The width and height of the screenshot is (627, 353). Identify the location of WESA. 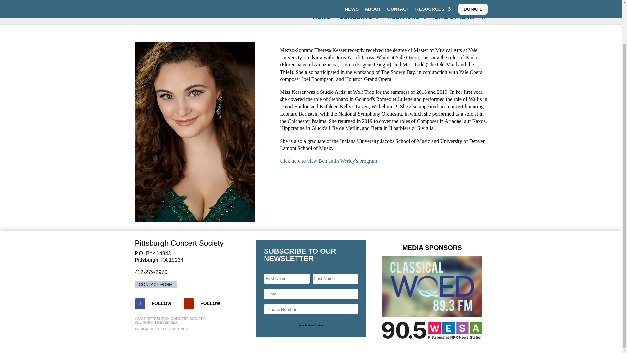
(432, 330).